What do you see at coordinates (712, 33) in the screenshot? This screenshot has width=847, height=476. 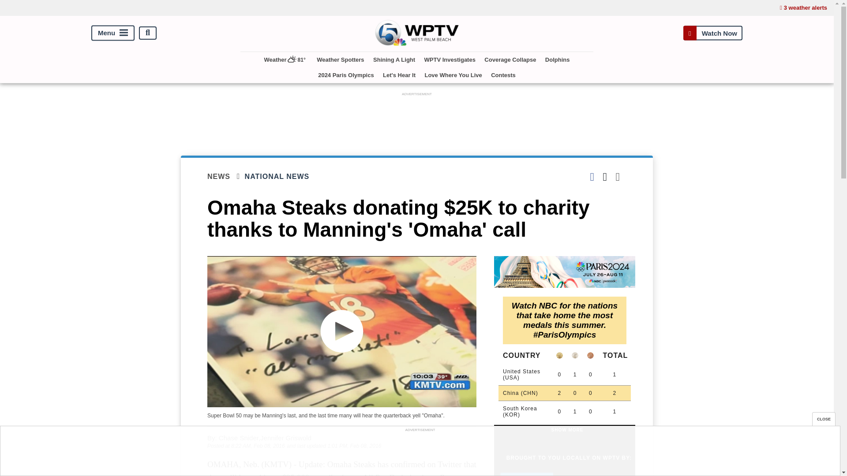 I see `Watch Now` at bounding box center [712, 33].